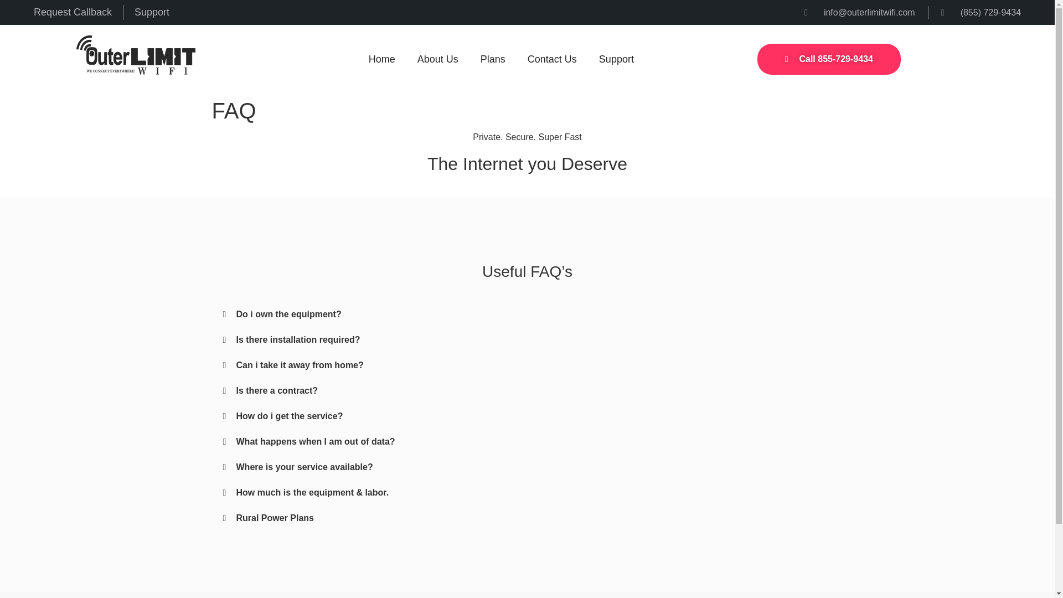 The width and height of the screenshot is (1063, 598). I want to click on Contact Us, so click(552, 59).